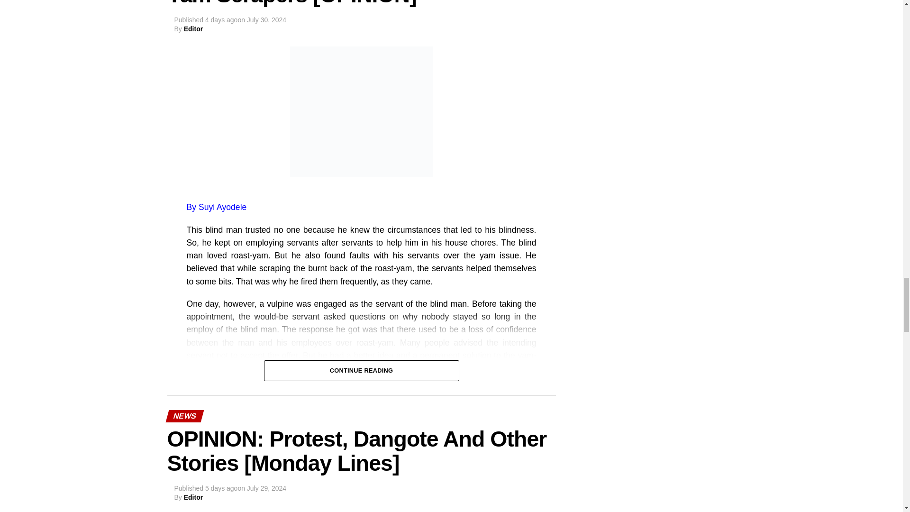 The width and height of the screenshot is (910, 512). Describe the element at coordinates (193, 28) in the screenshot. I see `Posts by Editor` at that location.